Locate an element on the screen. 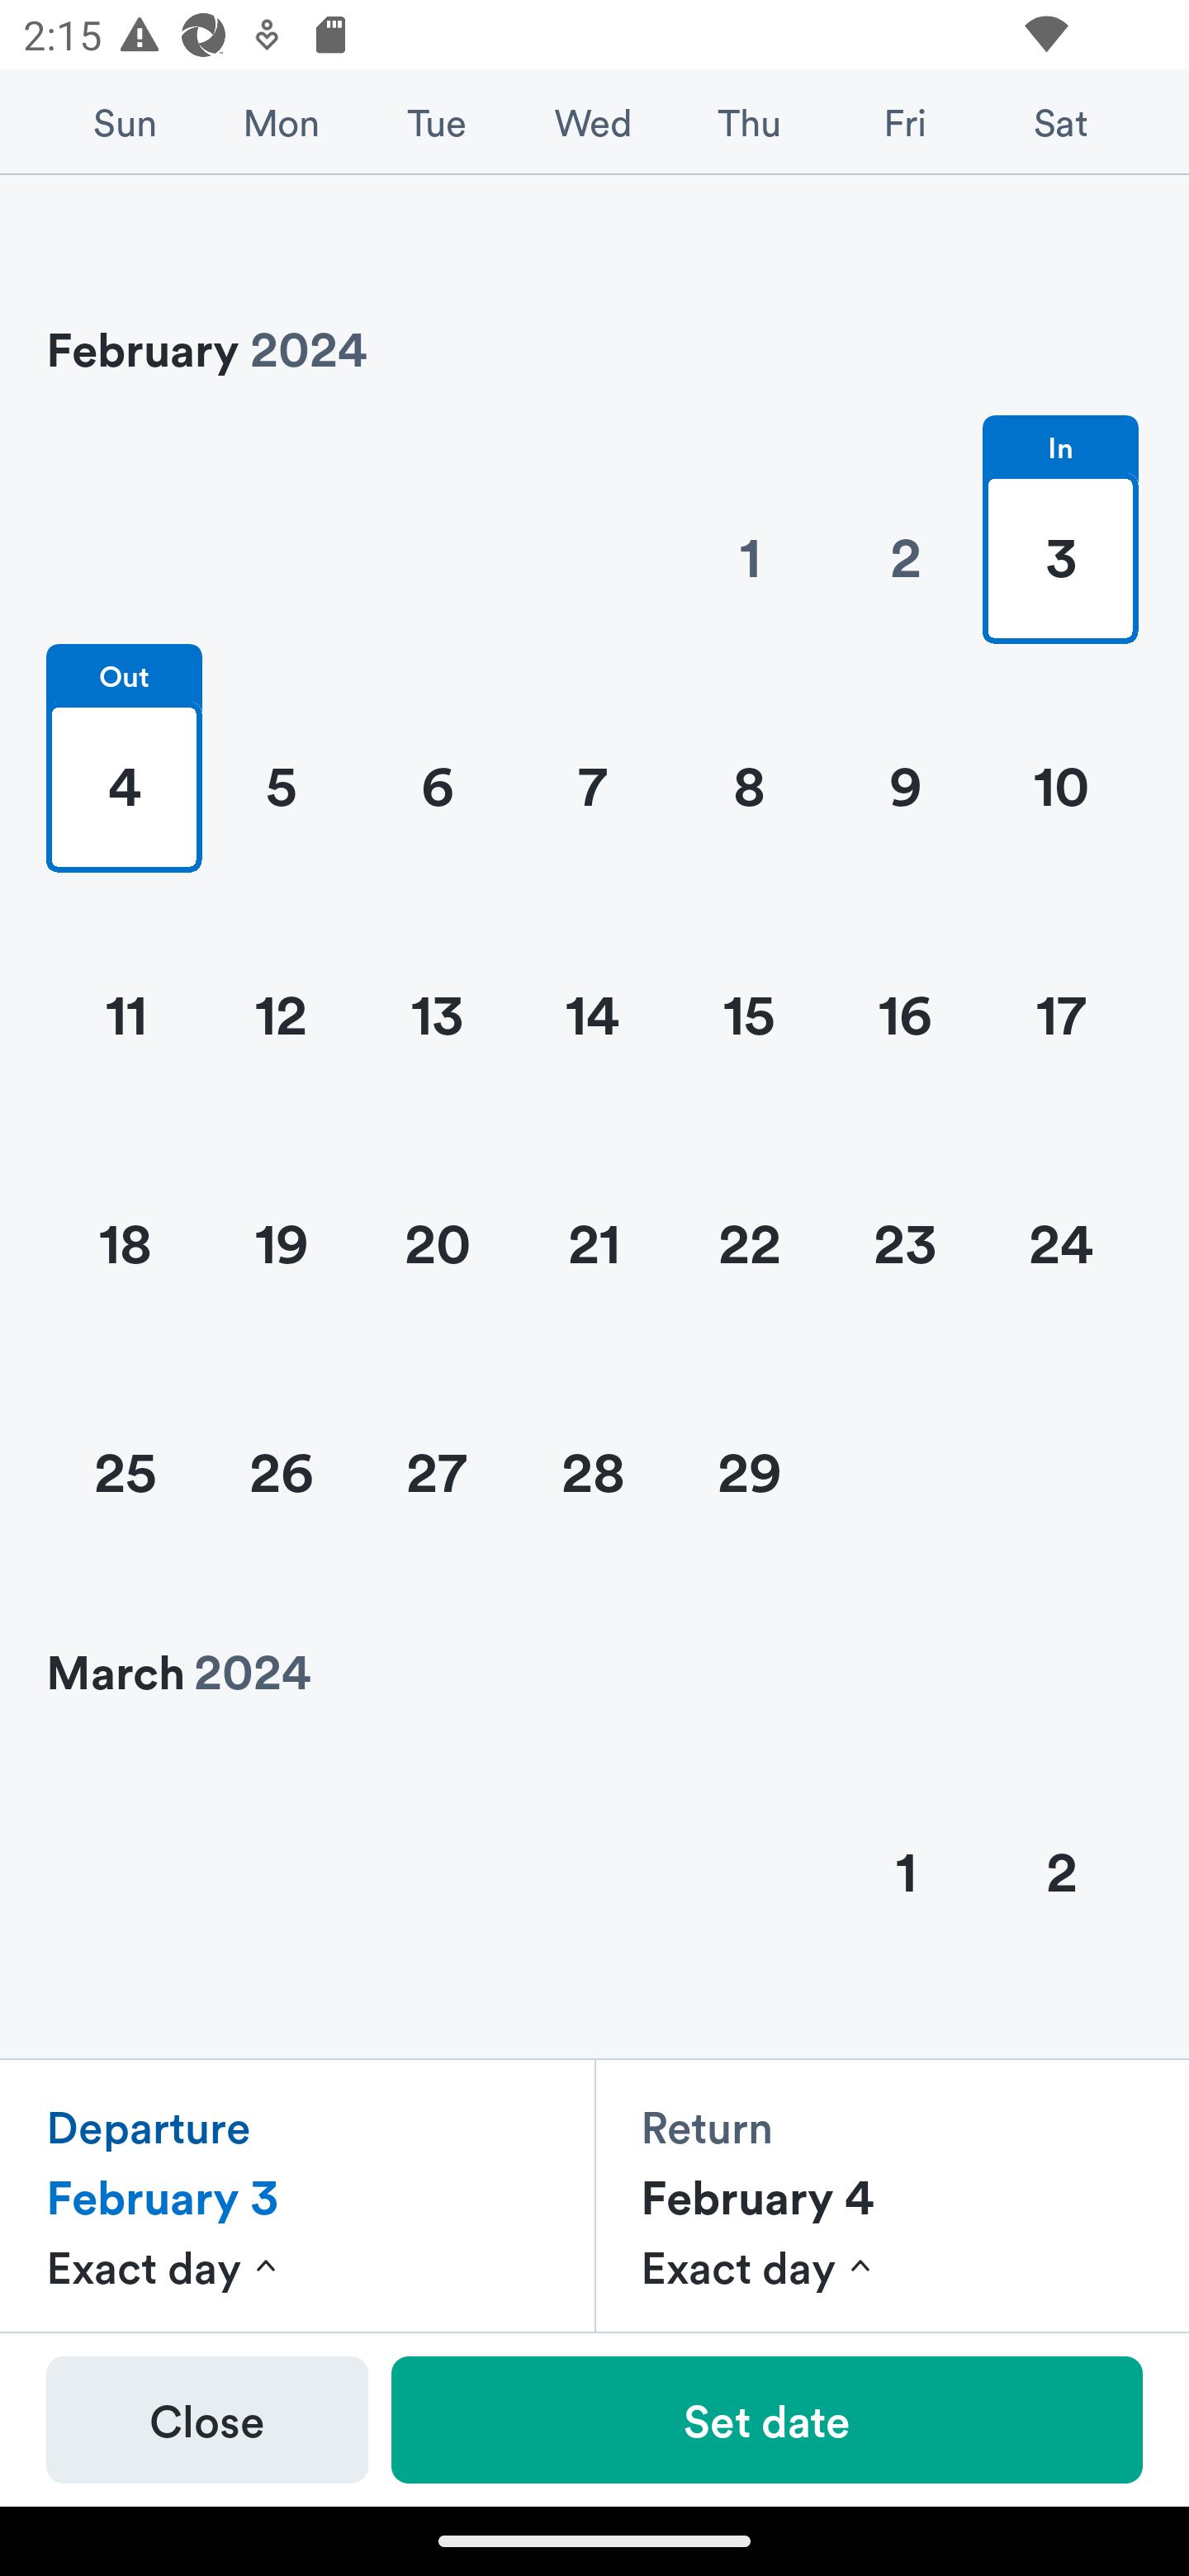 The height and width of the screenshot is (2576, 1189). Close is located at coordinates (207, 2419).